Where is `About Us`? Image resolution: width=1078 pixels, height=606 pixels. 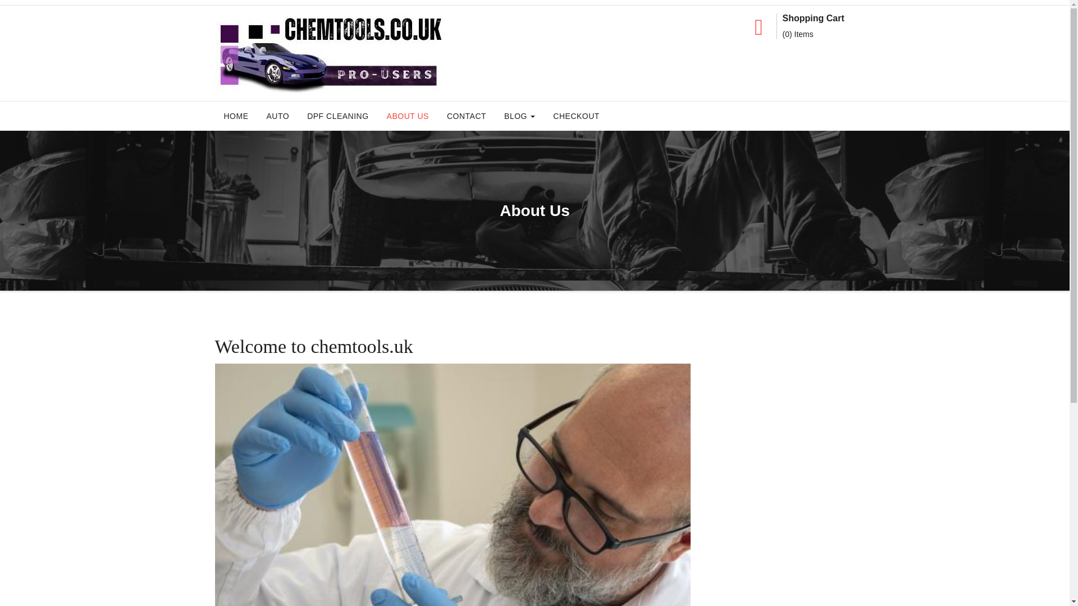
About Us is located at coordinates (408, 116).